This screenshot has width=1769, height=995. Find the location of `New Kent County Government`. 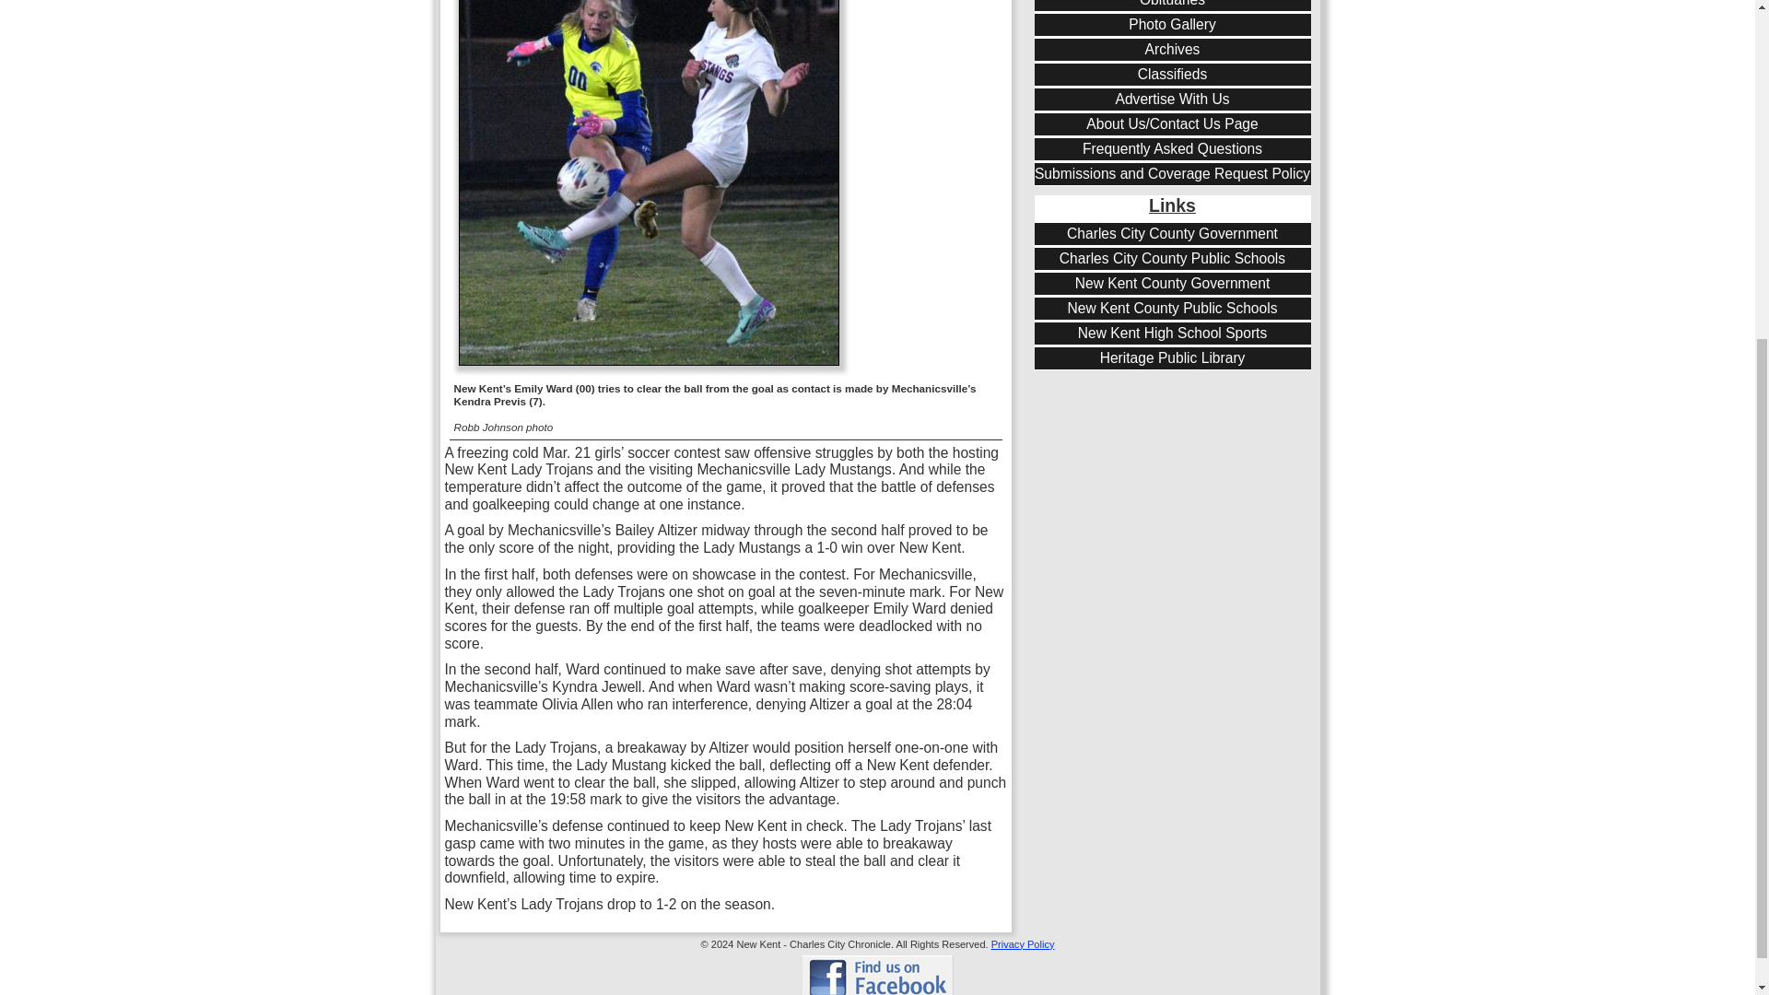

New Kent County Government is located at coordinates (1172, 284).